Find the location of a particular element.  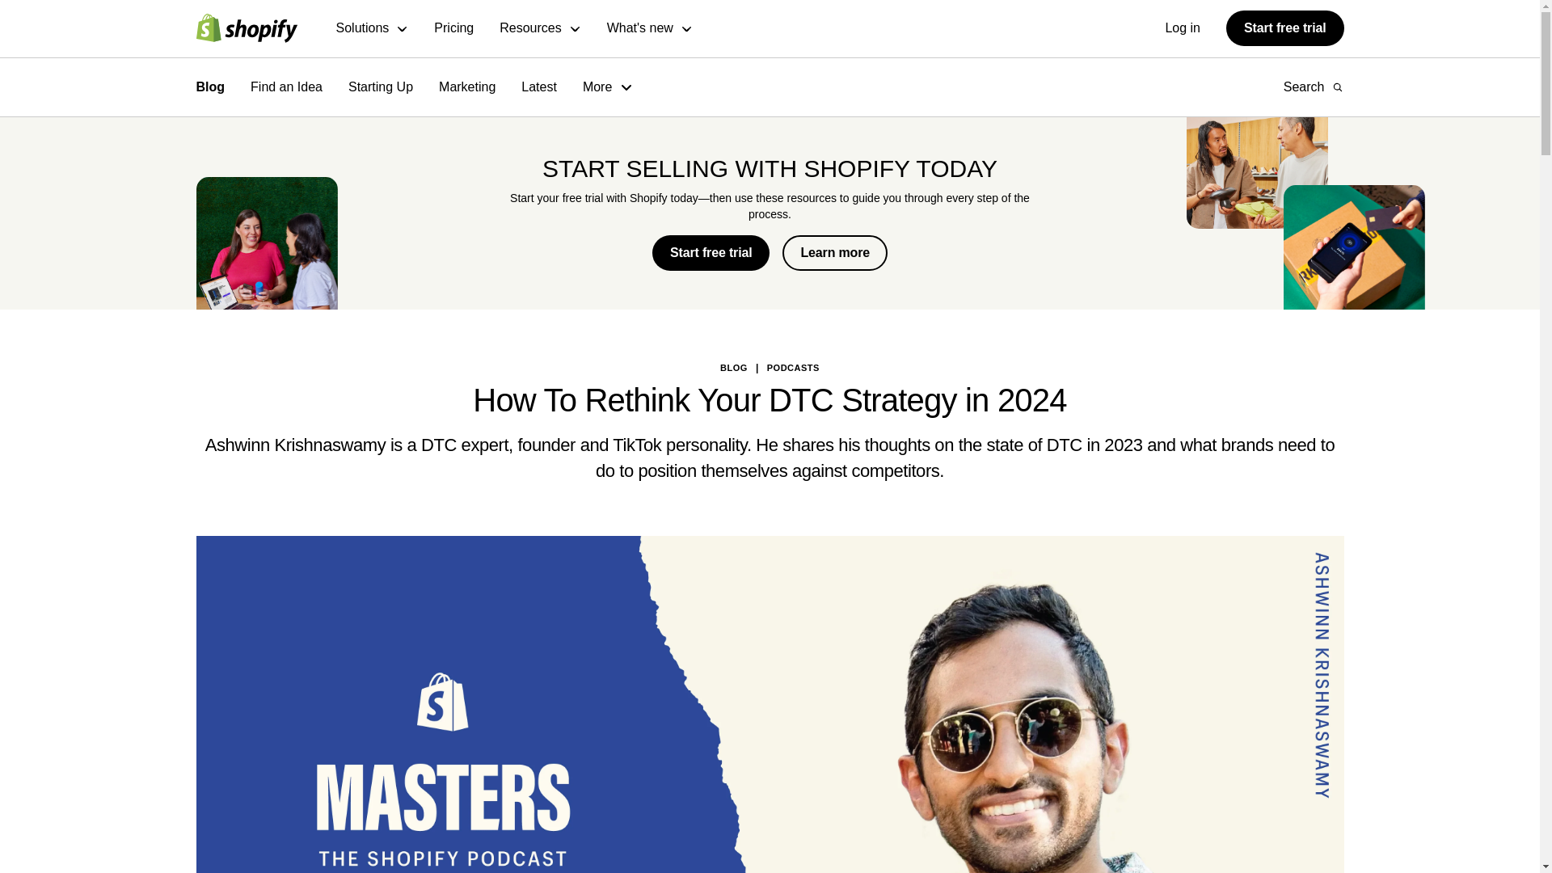

Resources is located at coordinates (540, 29).